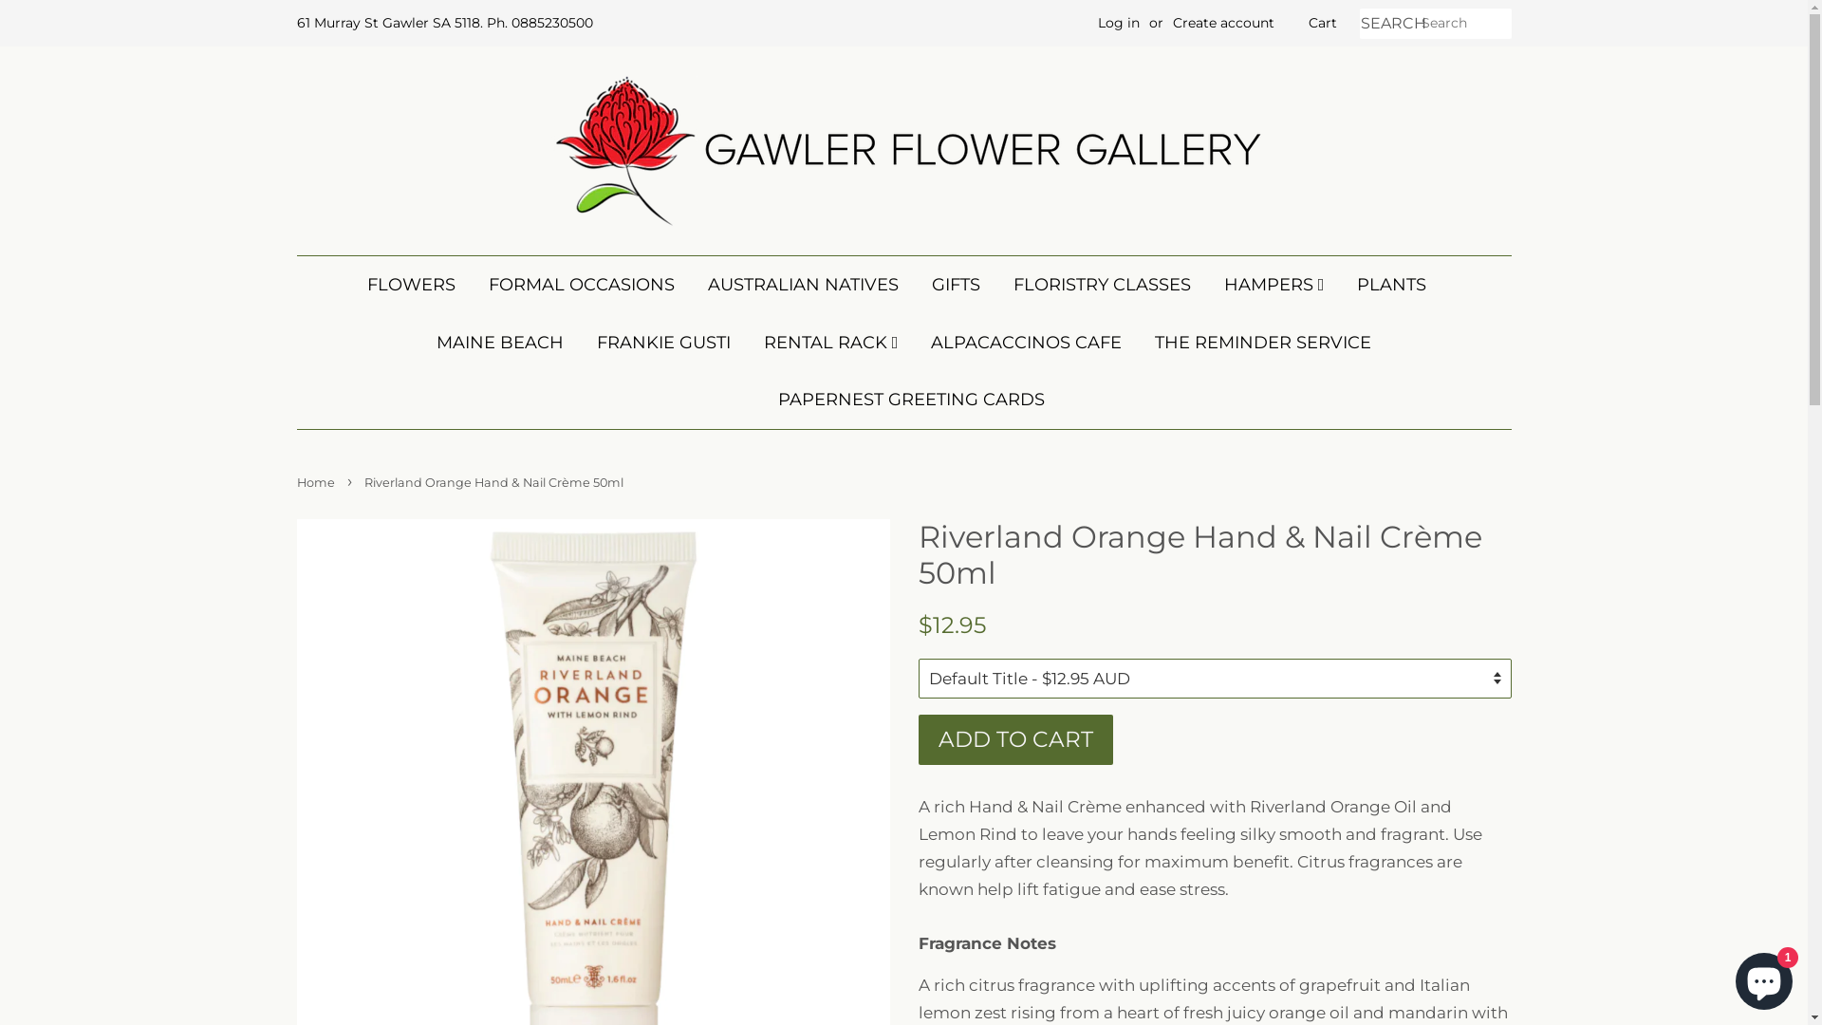  What do you see at coordinates (1103, 285) in the screenshot?
I see `FLORISTRY CLASSES` at bounding box center [1103, 285].